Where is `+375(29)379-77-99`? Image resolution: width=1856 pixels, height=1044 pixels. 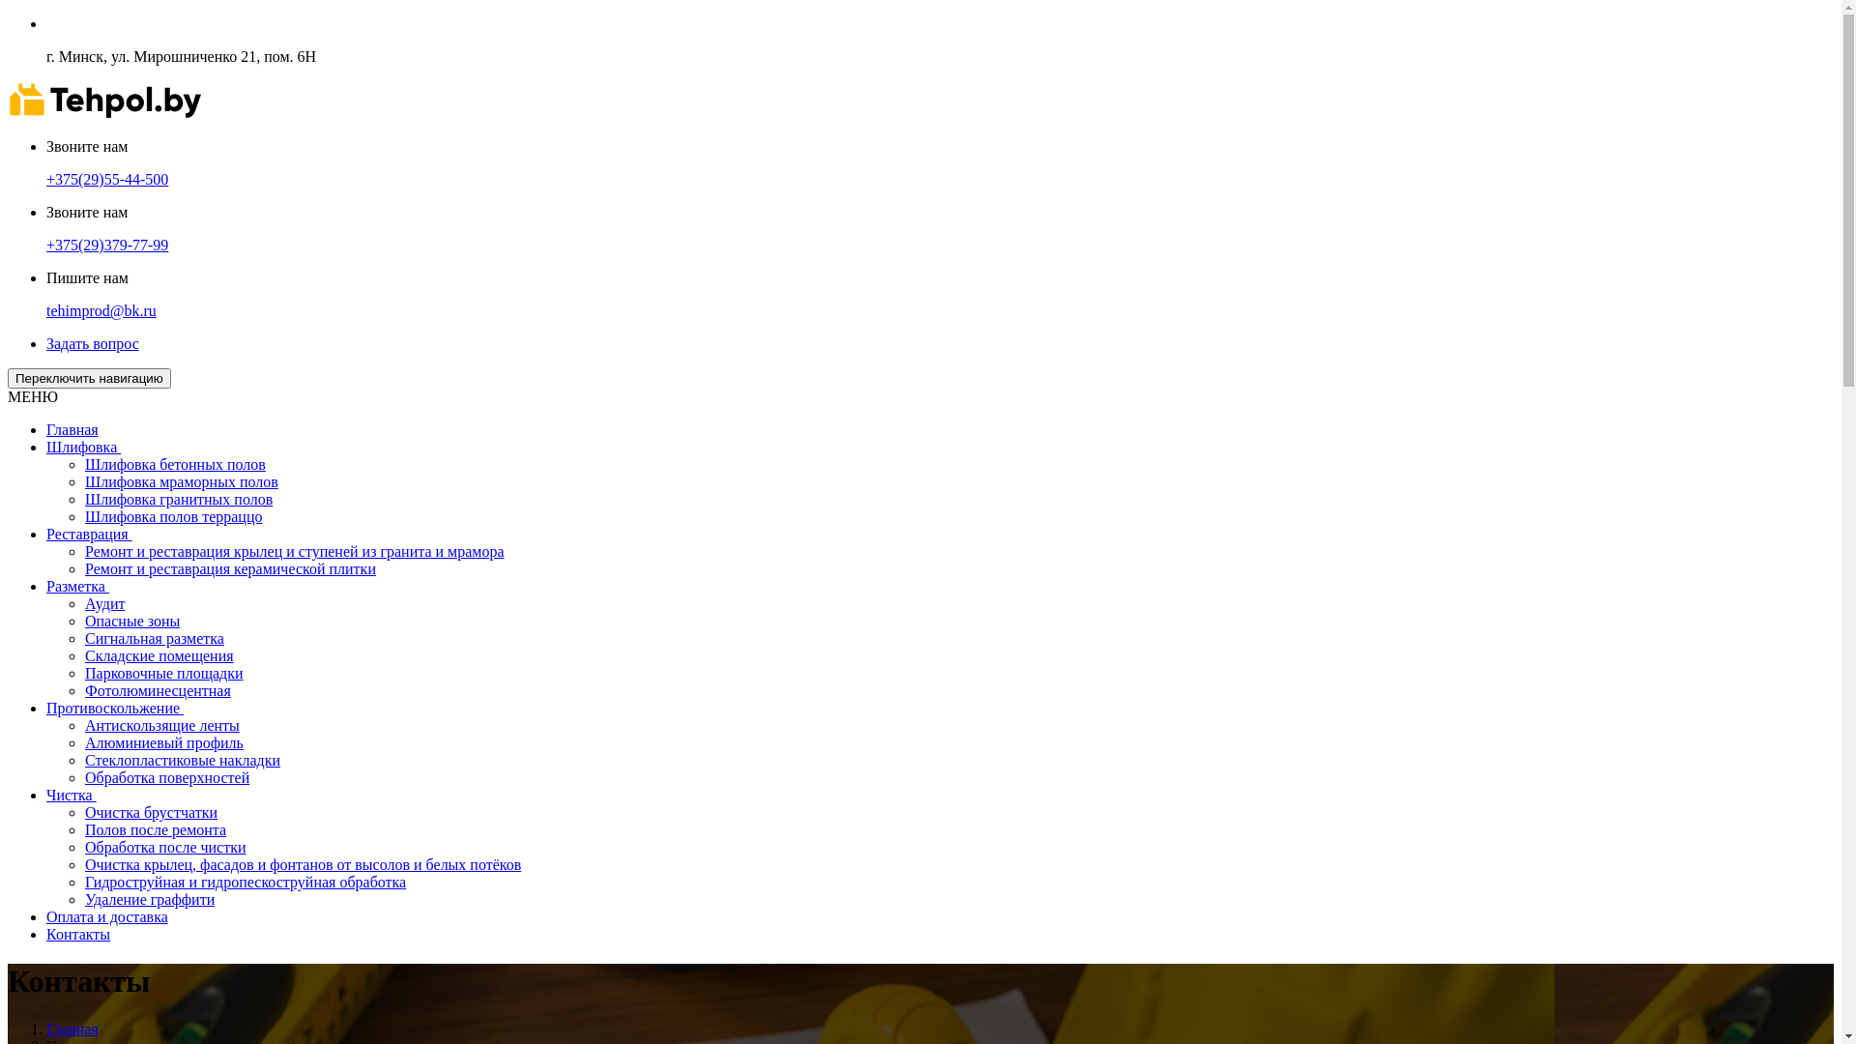 +375(29)379-77-99 is located at coordinates (107, 246).